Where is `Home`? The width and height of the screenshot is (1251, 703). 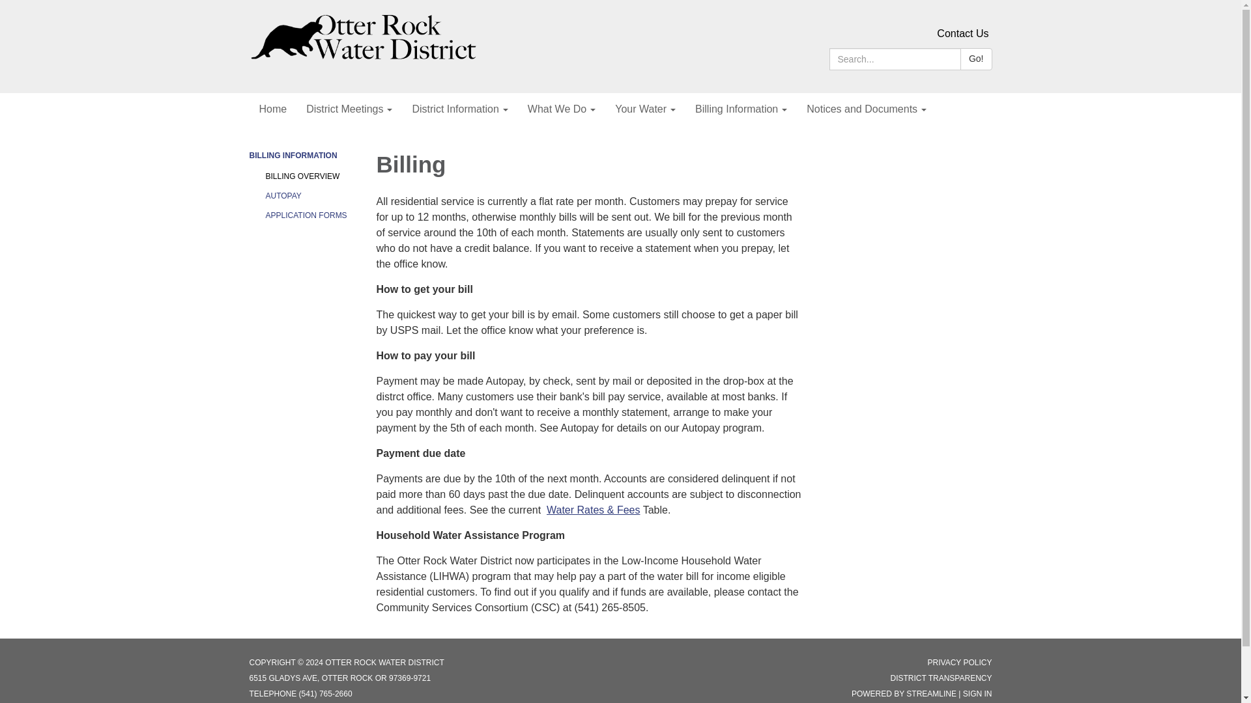 Home is located at coordinates (272, 109).